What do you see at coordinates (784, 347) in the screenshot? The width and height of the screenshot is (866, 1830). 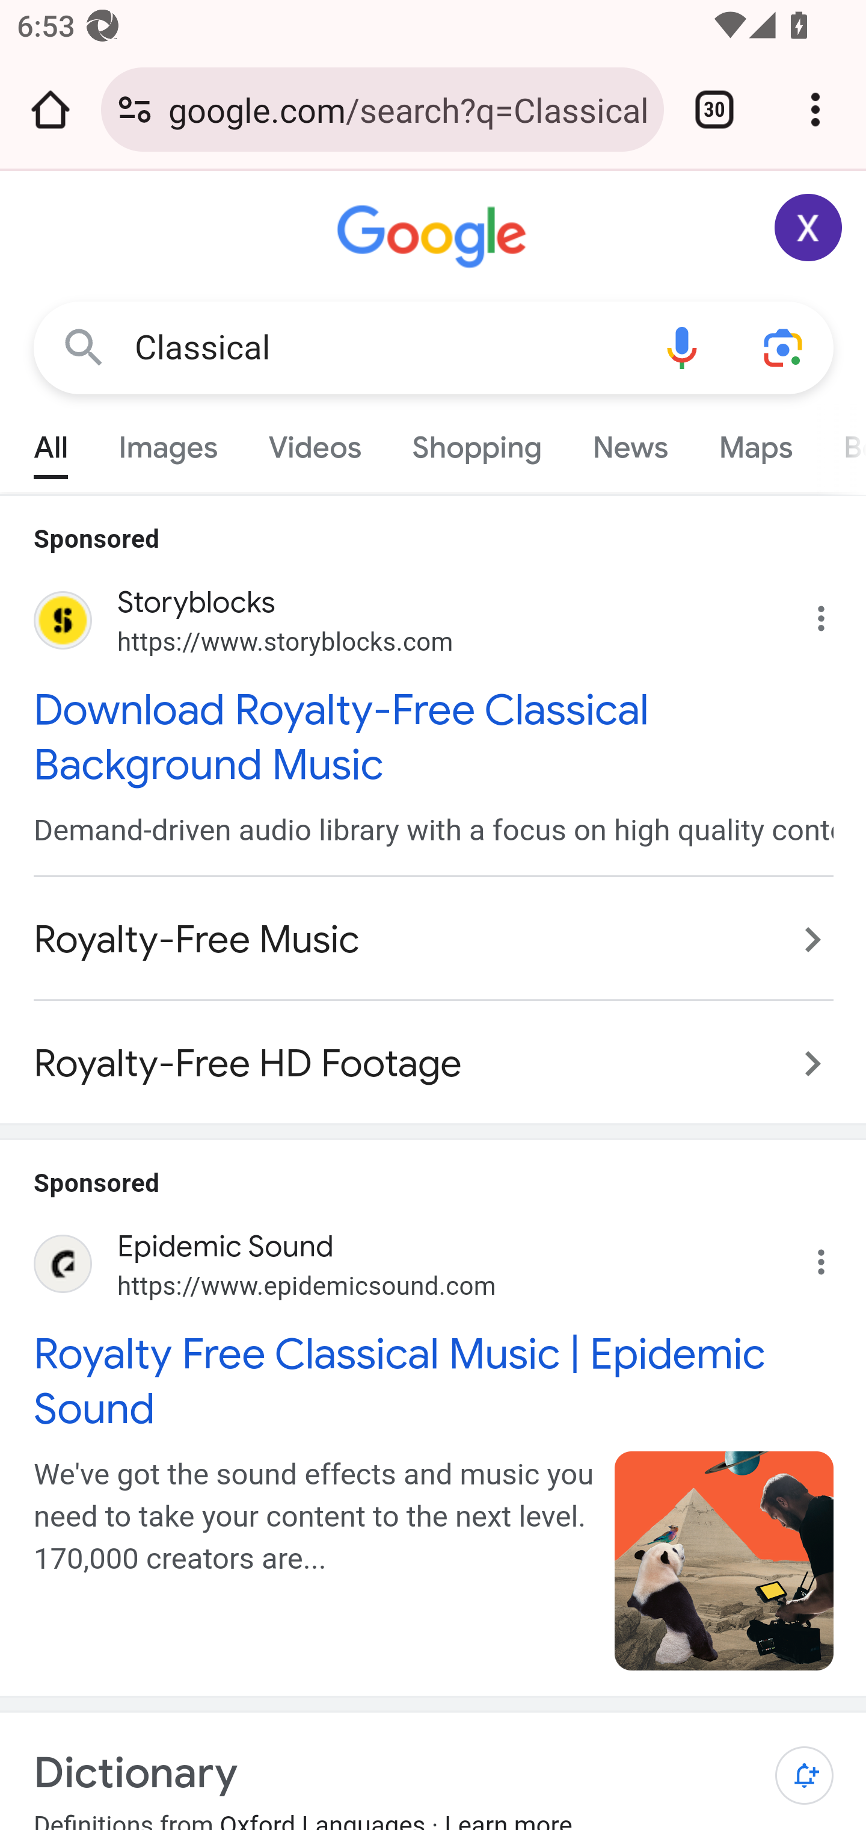 I see `Search using your camera or photos` at bounding box center [784, 347].